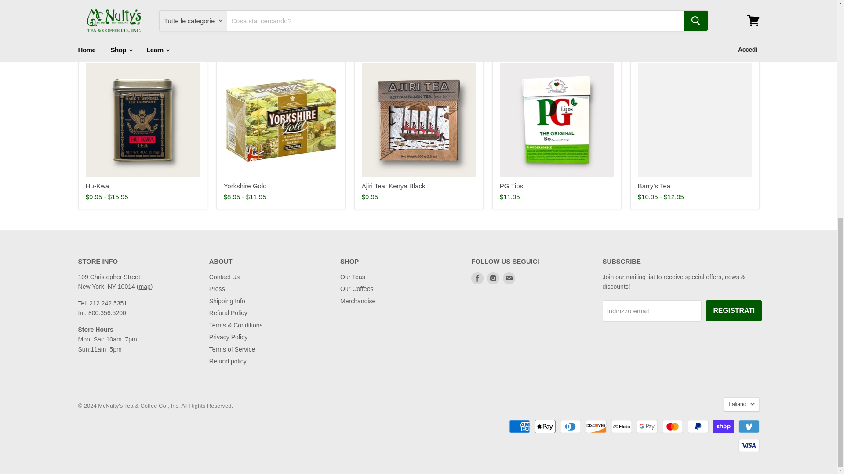  I want to click on Instagram, so click(493, 278).